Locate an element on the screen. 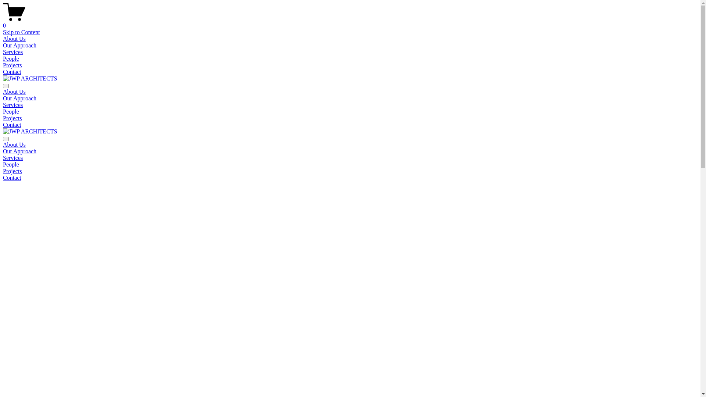  Our Approach is located at coordinates (20, 151).